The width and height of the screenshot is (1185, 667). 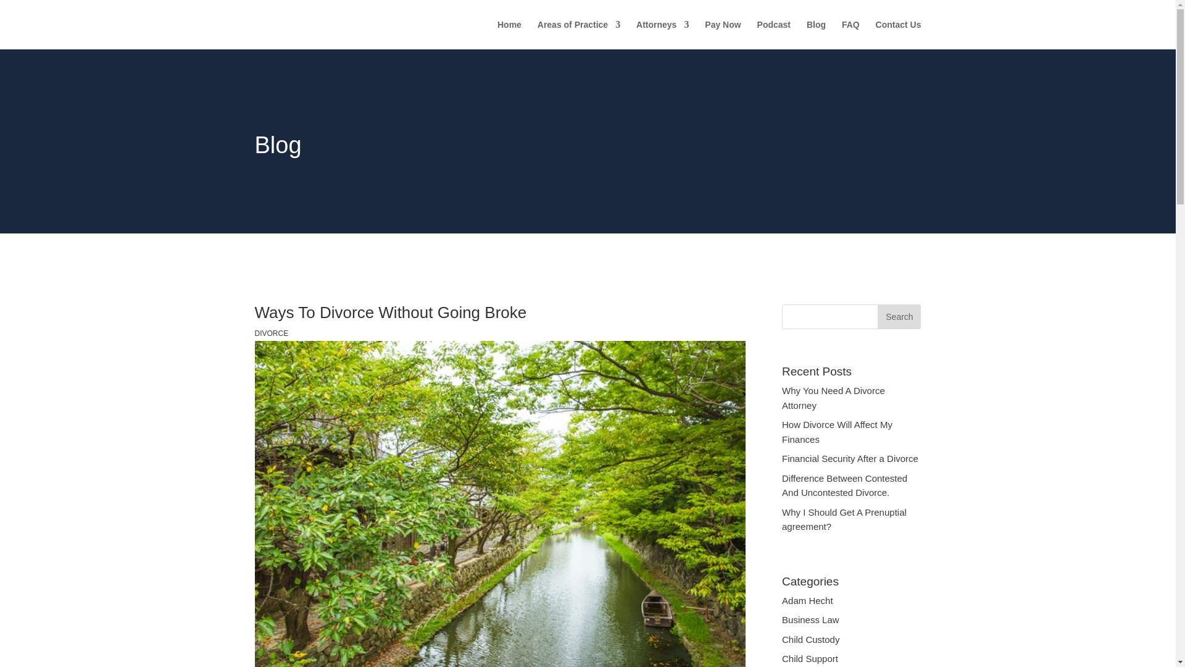 I want to click on Attorneys, so click(x=662, y=35).